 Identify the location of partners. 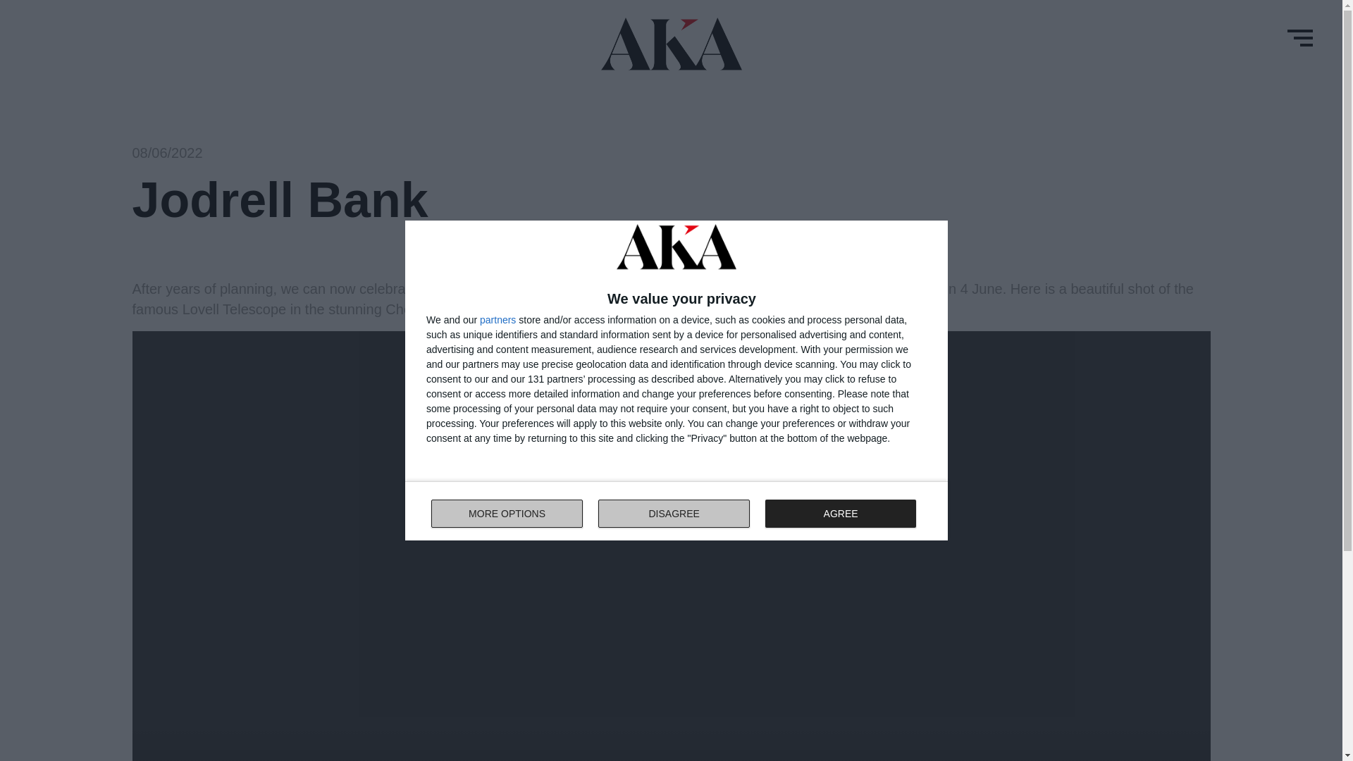
(498, 320).